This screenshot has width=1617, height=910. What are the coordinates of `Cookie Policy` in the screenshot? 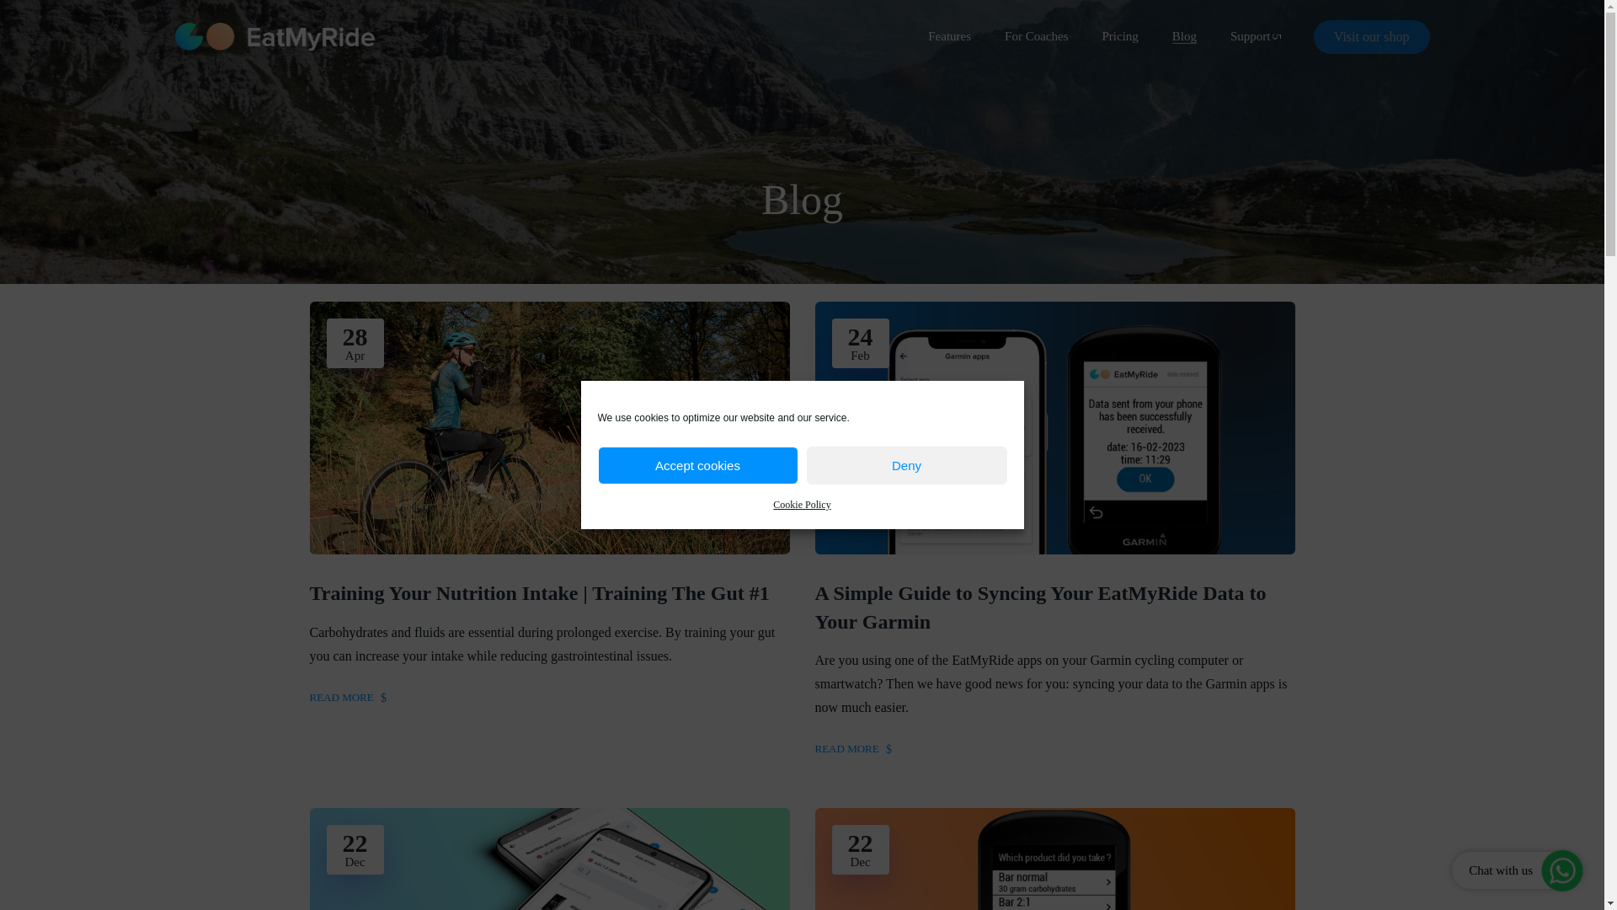 It's located at (802, 505).